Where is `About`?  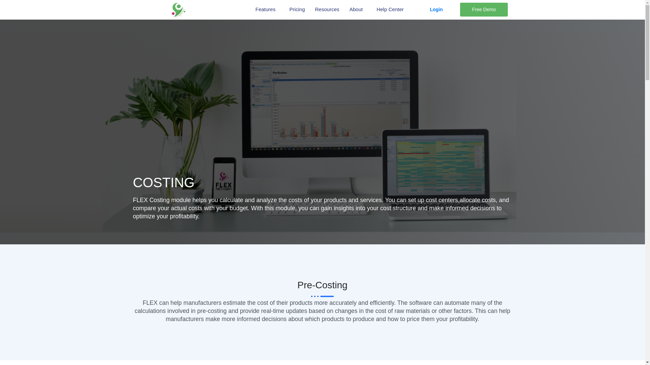
About is located at coordinates (357, 9).